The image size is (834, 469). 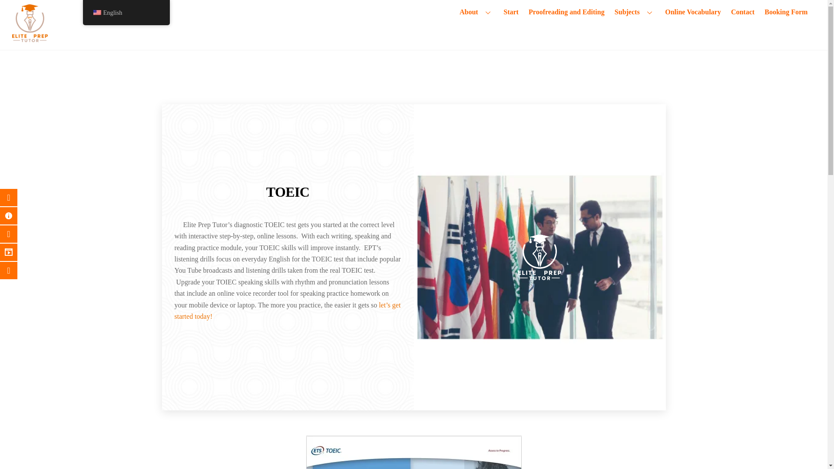 I want to click on TOEIC, so click(x=414, y=452).